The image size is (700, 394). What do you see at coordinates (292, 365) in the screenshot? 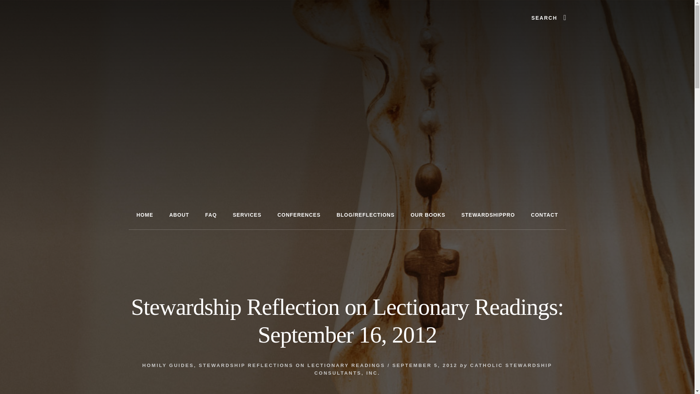
I see `STEWARDSHIP REFLECTIONS ON LECTIONARY READINGS` at bounding box center [292, 365].